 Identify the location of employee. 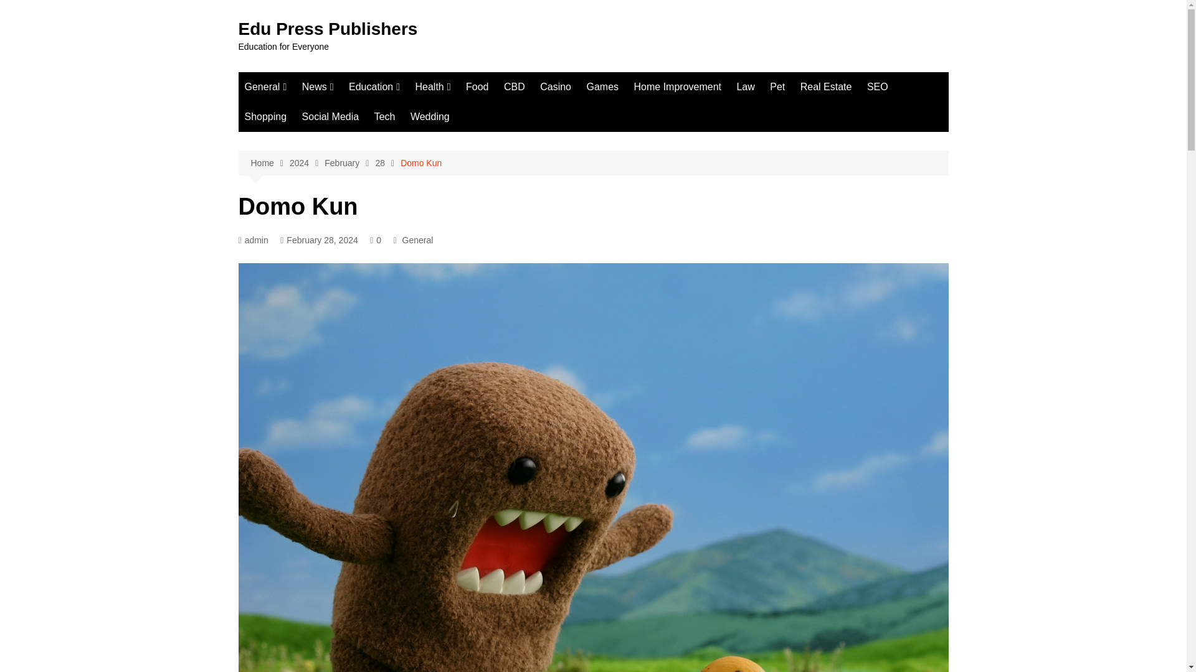
(411, 112).